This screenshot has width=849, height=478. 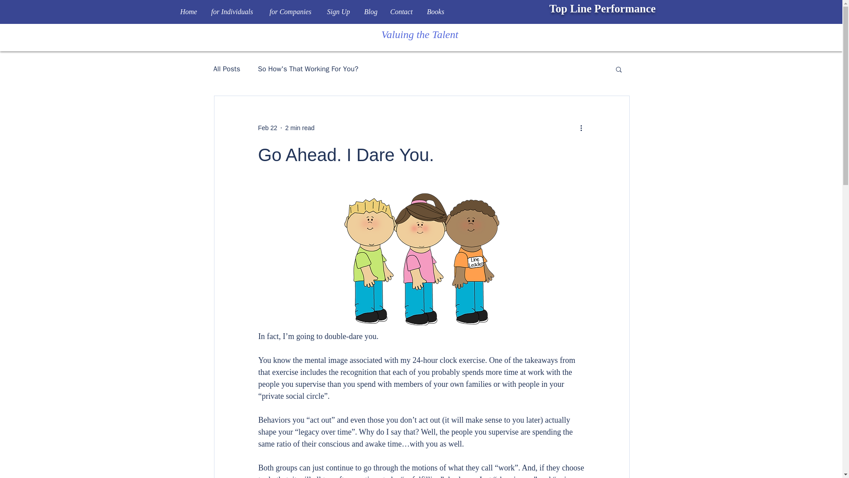 What do you see at coordinates (435, 12) in the screenshot?
I see `Books` at bounding box center [435, 12].